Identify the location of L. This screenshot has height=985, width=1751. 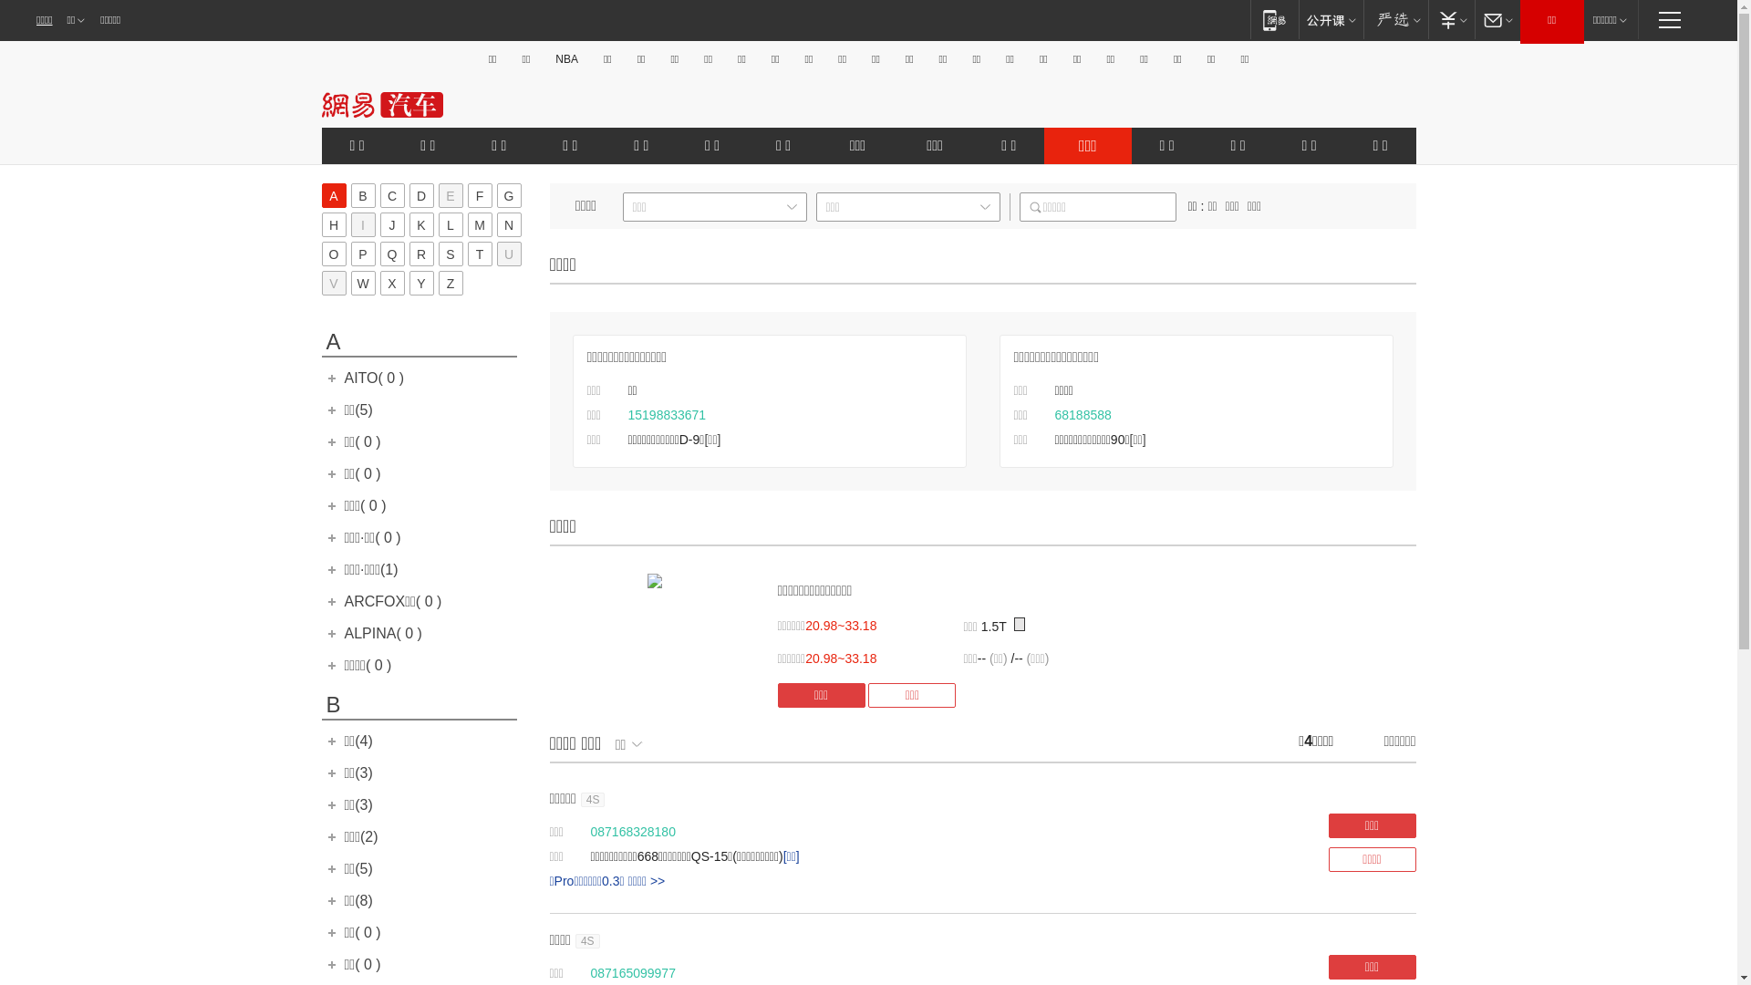
(450, 224).